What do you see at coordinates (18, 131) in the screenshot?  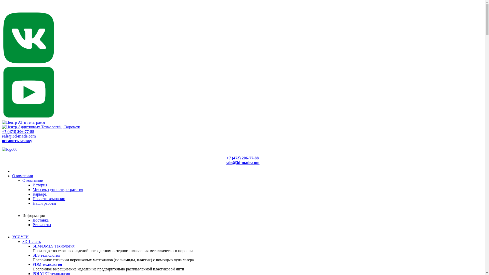 I see `+7 (473) 206-77-88` at bounding box center [18, 131].